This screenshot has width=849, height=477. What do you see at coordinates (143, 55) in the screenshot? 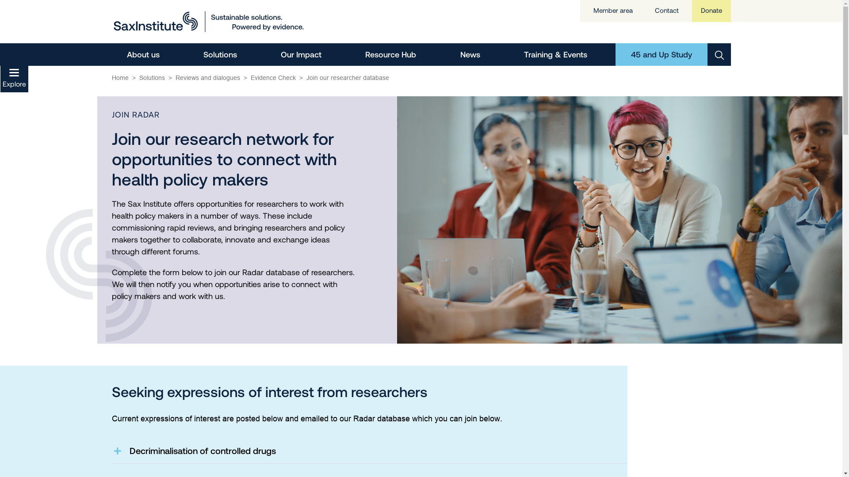
I see `About us` at bounding box center [143, 55].